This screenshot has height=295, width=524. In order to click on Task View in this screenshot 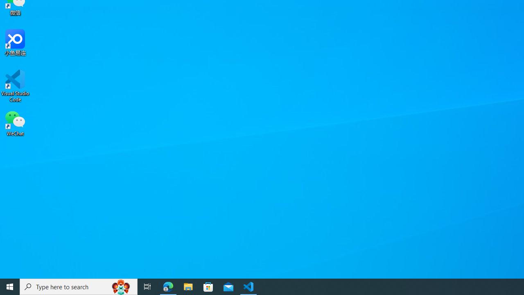, I will do `click(147, 287)`.